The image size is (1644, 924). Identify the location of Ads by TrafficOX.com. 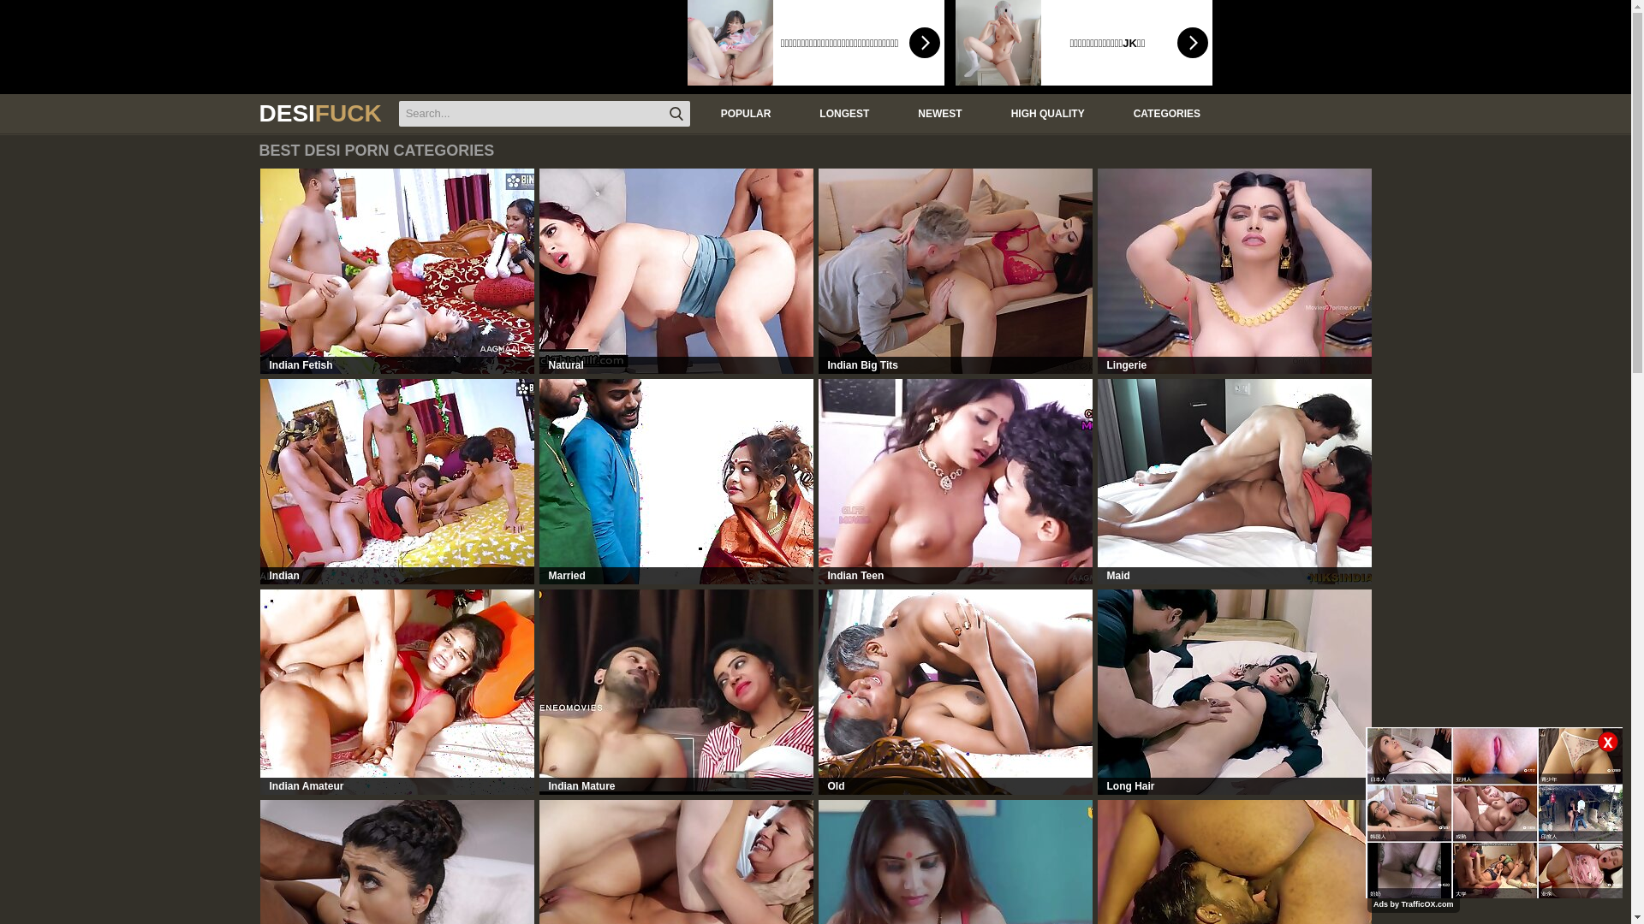
(1414, 904).